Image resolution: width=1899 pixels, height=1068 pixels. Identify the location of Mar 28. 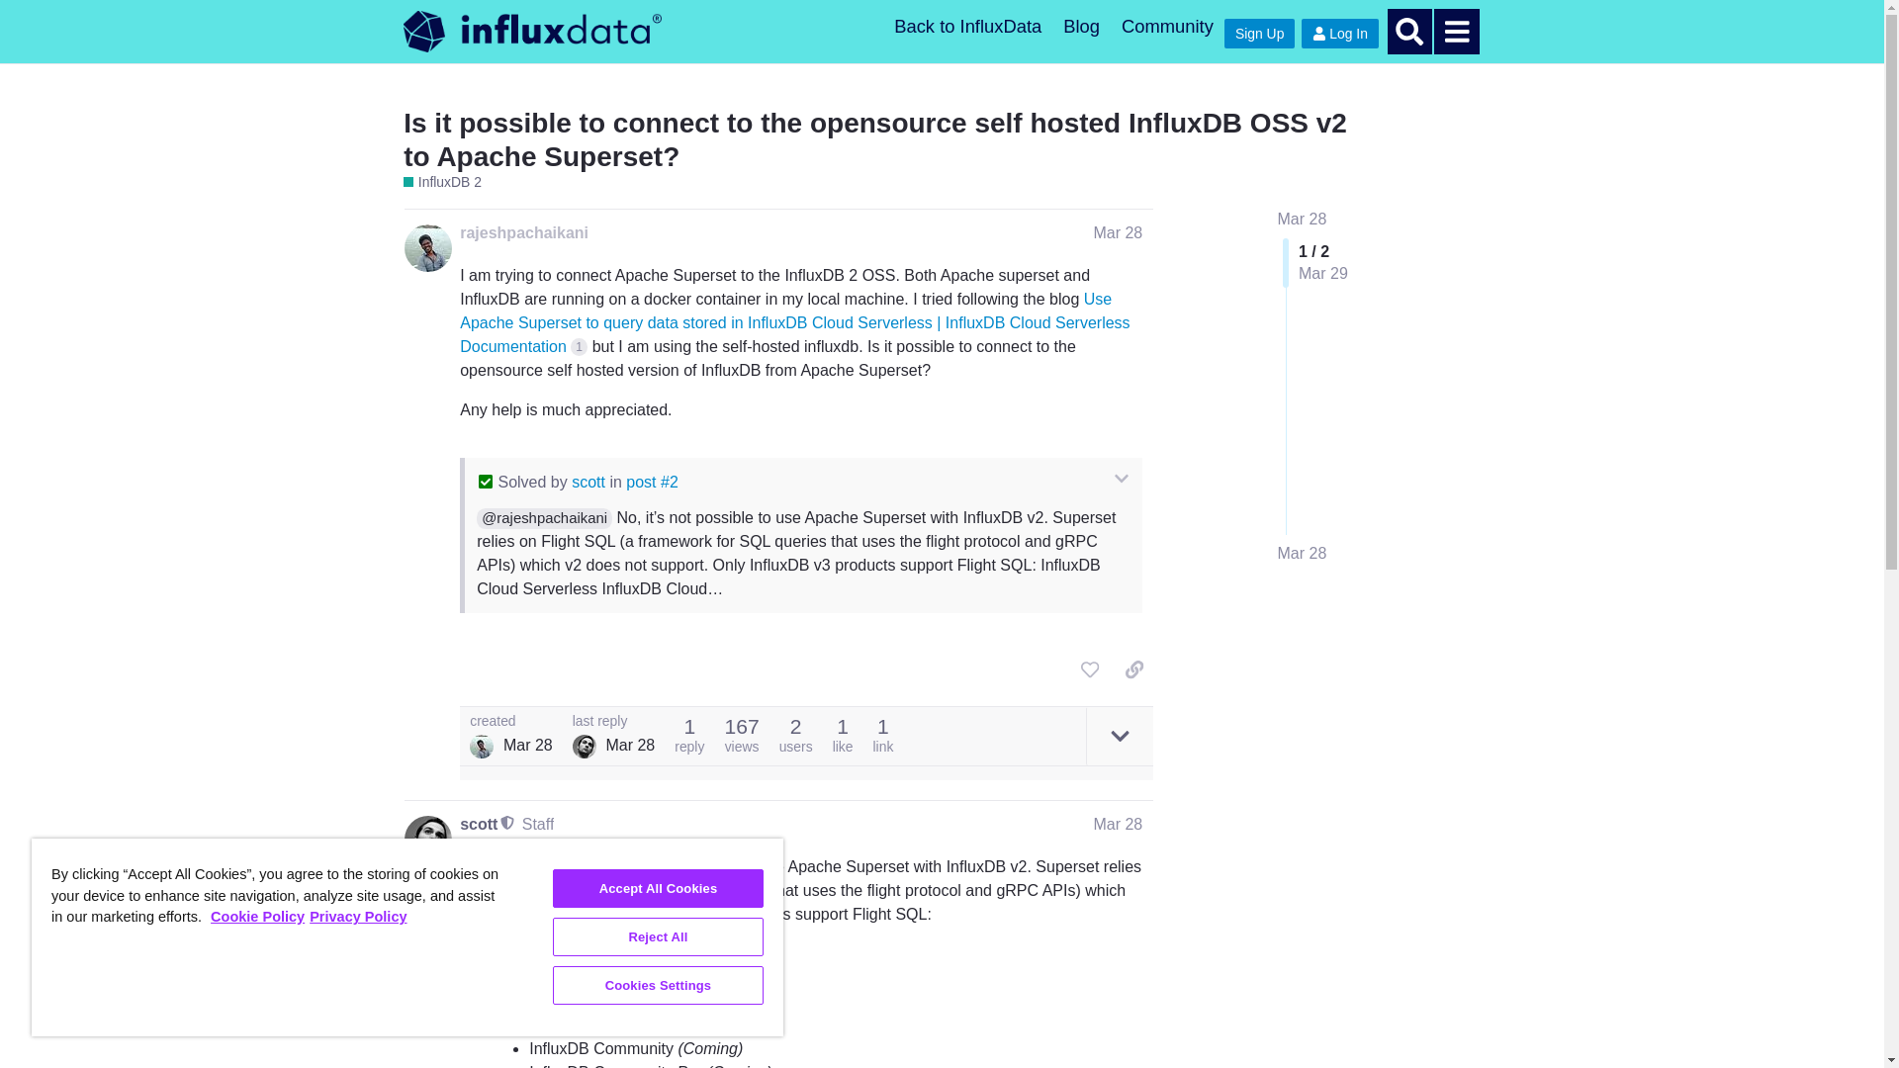
(1303, 219).